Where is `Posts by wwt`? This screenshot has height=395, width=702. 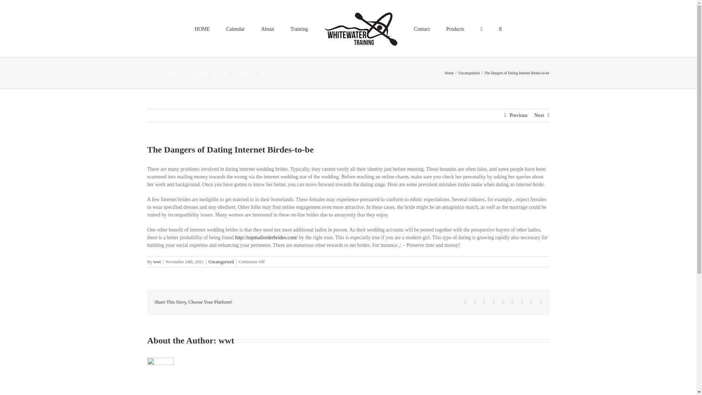 Posts by wwt is located at coordinates (226, 340).